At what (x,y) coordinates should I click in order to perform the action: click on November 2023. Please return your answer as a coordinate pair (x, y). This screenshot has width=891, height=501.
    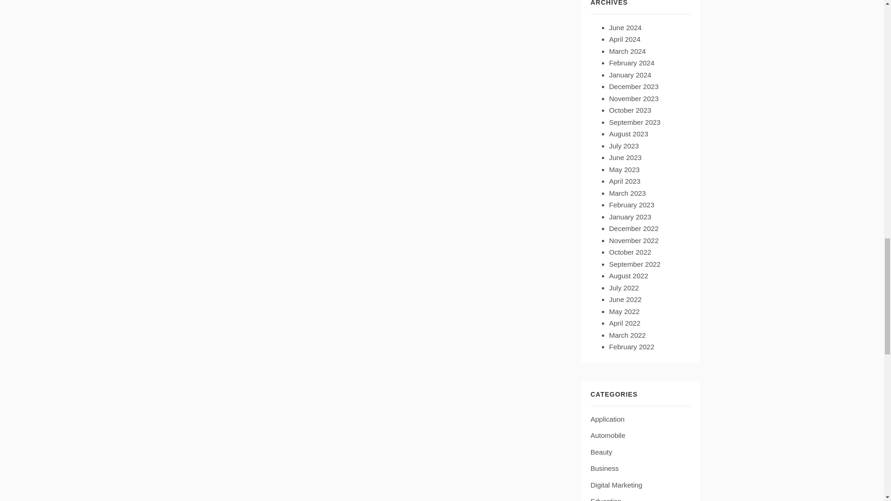
    Looking at the image, I should click on (633, 98).